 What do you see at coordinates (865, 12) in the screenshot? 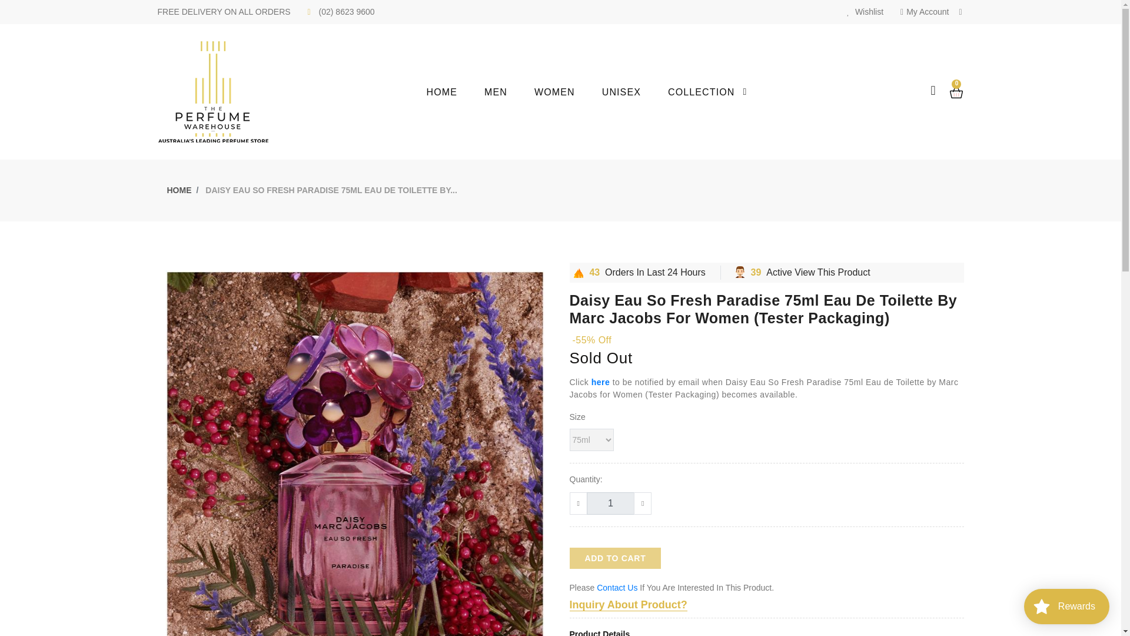
I see `Wishlist` at bounding box center [865, 12].